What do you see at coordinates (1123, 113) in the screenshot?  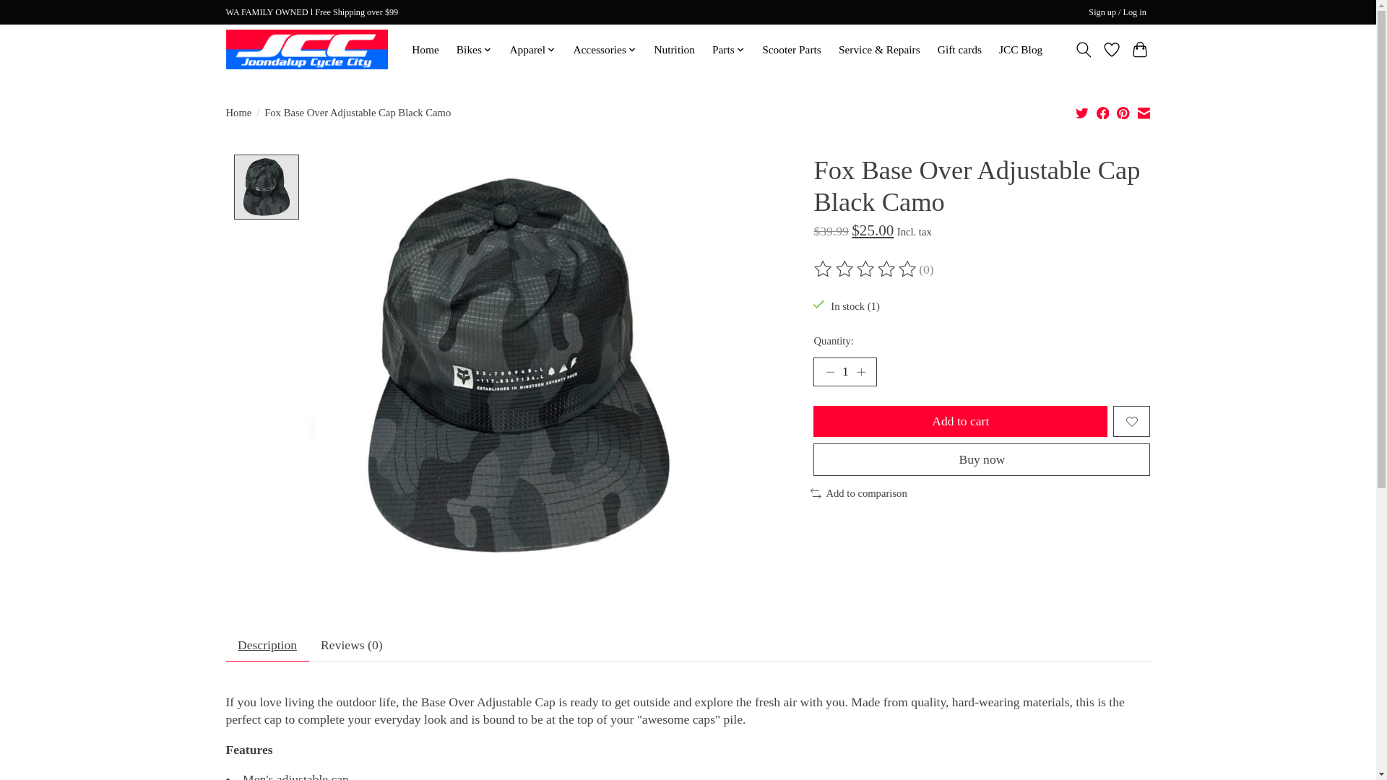 I see `Share on Pinterest` at bounding box center [1123, 113].